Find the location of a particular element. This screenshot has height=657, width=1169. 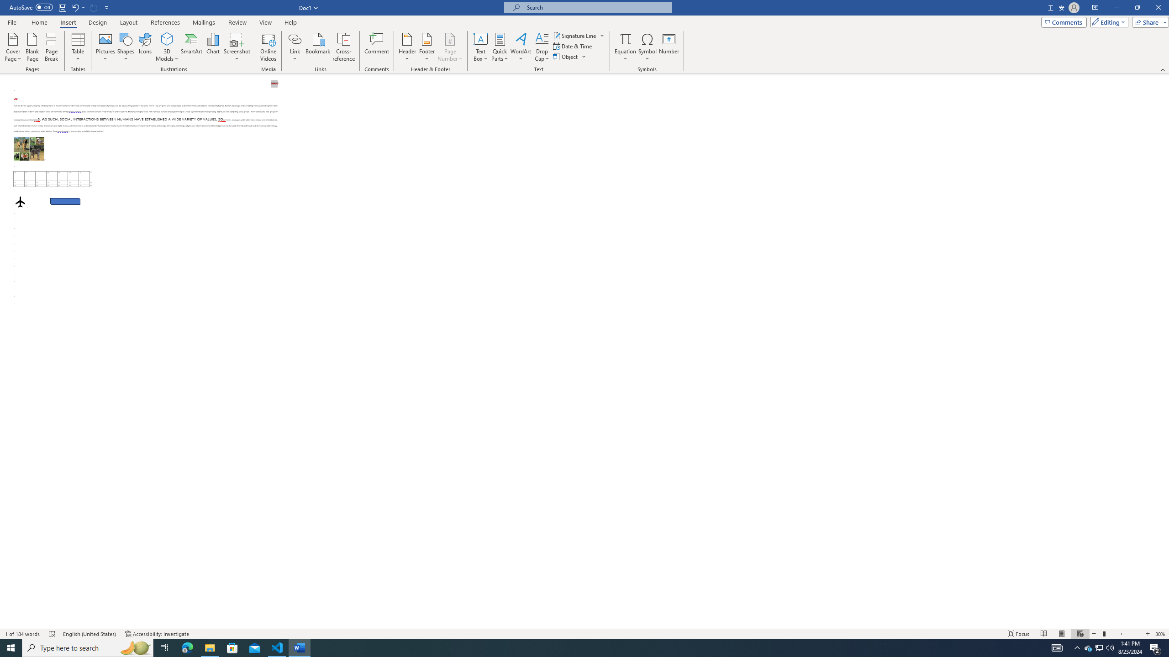

Shapes is located at coordinates (126, 47).